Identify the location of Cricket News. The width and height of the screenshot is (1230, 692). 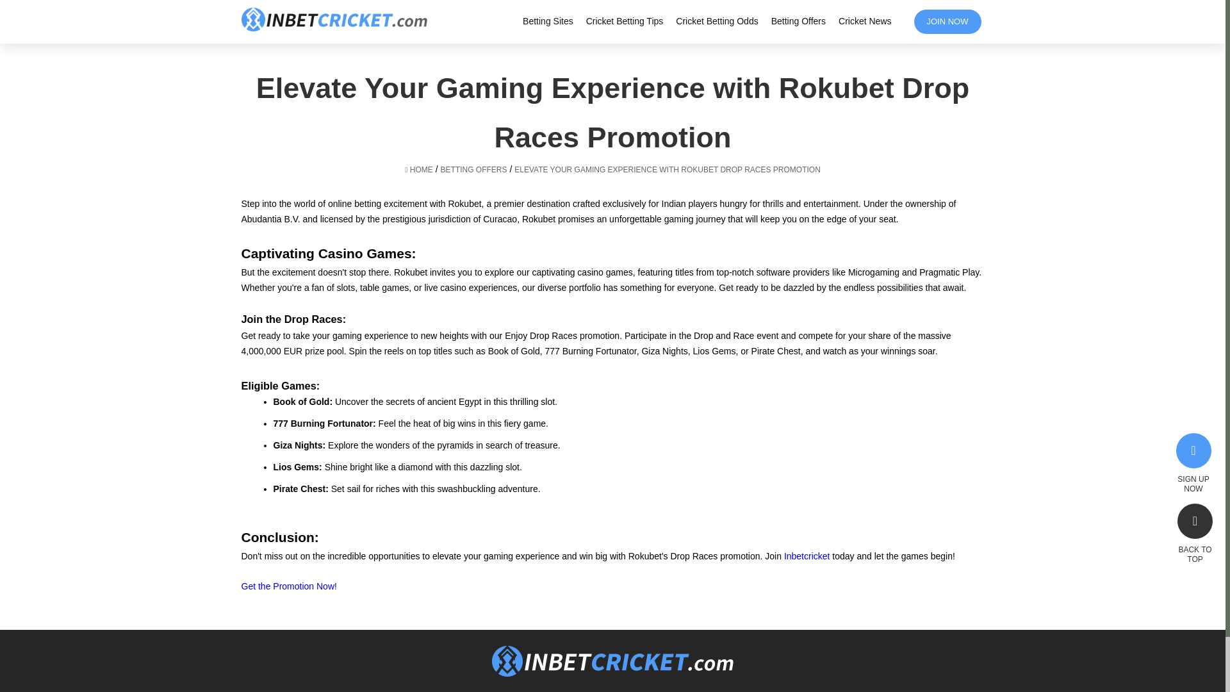
(865, 21).